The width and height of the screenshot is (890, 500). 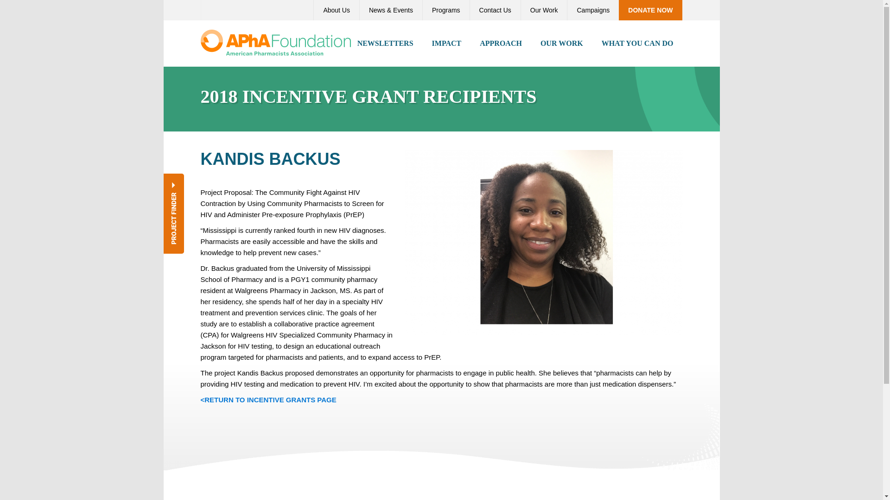 I want to click on WHAT YOU CAN DO, so click(x=637, y=44).